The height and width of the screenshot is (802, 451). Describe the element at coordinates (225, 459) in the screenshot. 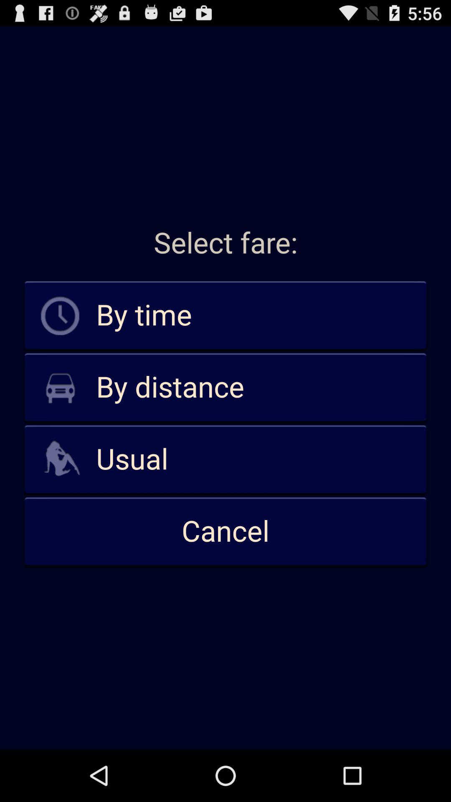

I see `choose the usual` at that location.